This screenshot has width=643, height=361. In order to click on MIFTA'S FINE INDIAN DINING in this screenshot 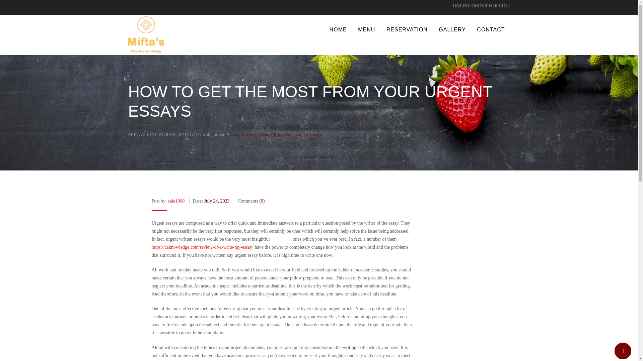, I will do `click(160, 134)`.